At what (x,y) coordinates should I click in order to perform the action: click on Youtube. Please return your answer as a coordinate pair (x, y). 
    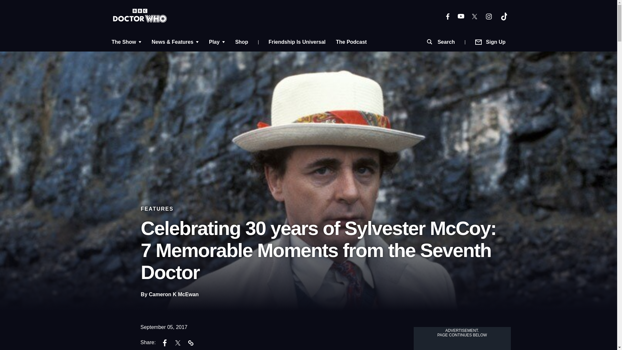
    Looking at the image, I should click on (461, 16).